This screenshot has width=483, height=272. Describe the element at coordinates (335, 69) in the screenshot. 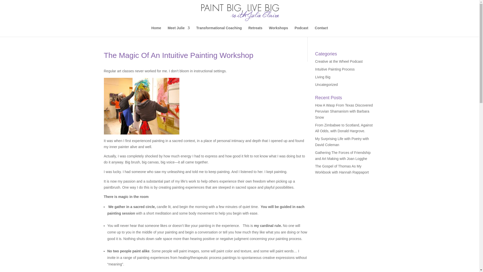

I see `Intuitive Painting Process` at that location.